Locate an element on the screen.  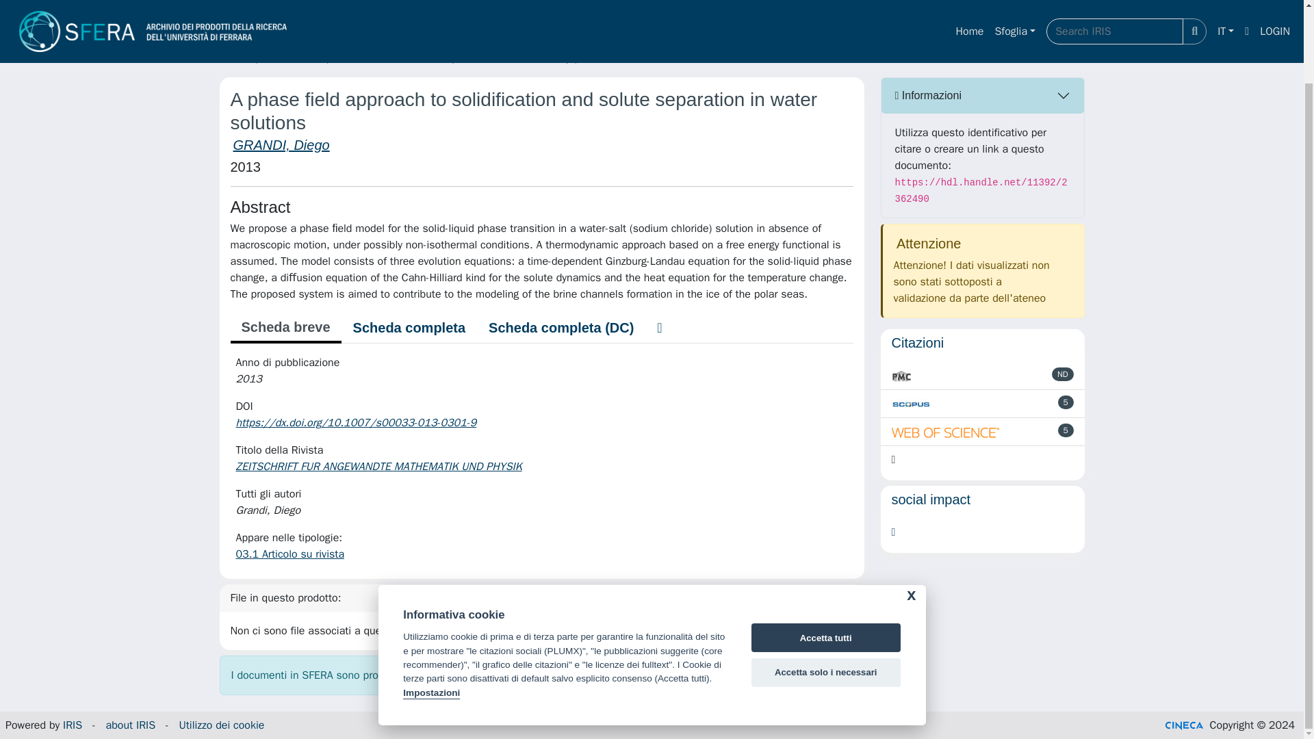
aggiornato in data 07-08-2024 18:27 is located at coordinates (1065, 402).